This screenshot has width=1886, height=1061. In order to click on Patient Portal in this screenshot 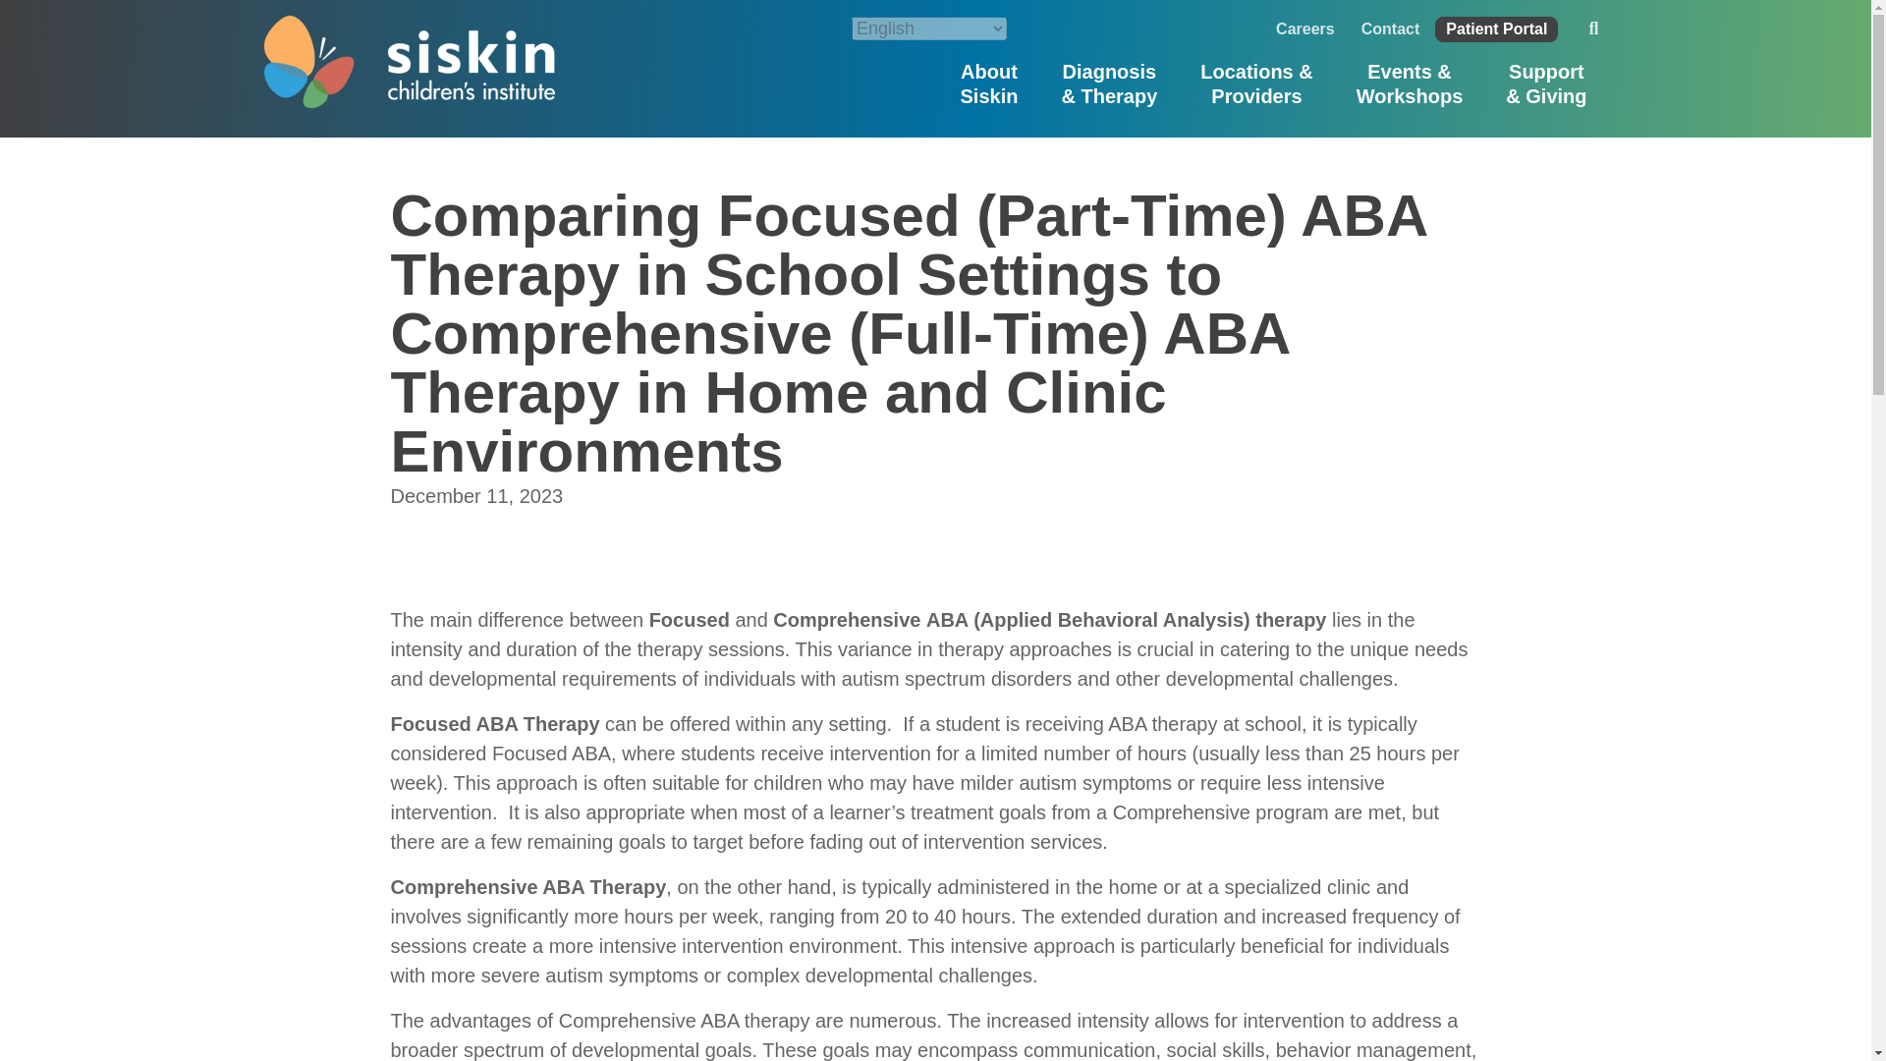, I will do `click(1496, 29)`.